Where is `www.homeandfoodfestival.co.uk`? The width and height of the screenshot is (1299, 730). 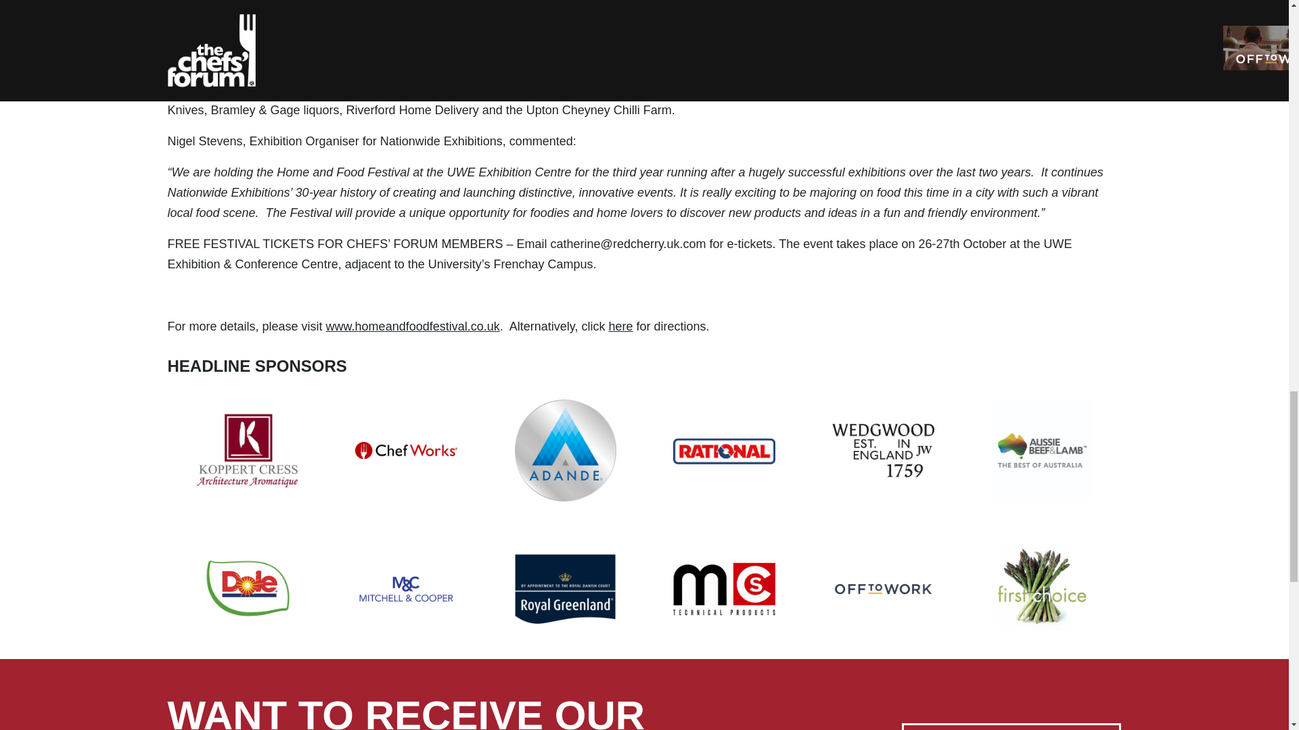
www.homeandfoodfestival.co.uk is located at coordinates (413, 326).